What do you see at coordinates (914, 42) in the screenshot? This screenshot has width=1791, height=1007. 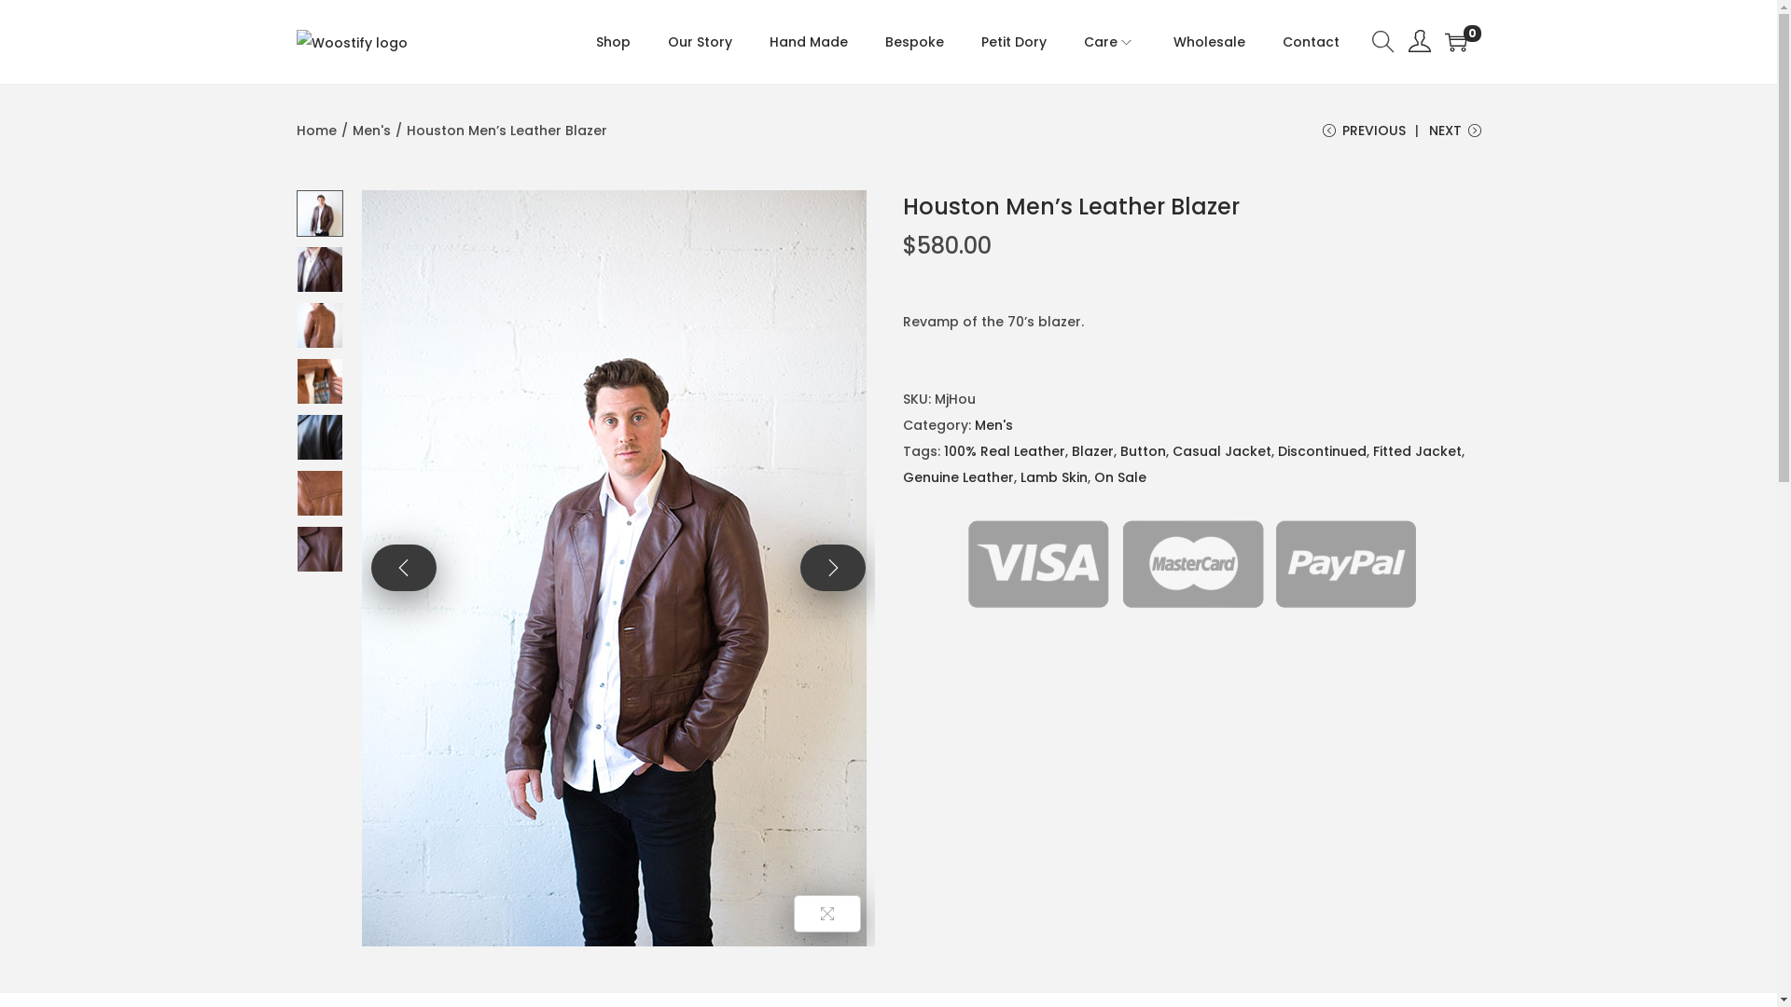 I see `Bespoke` at bounding box center [914, 42].